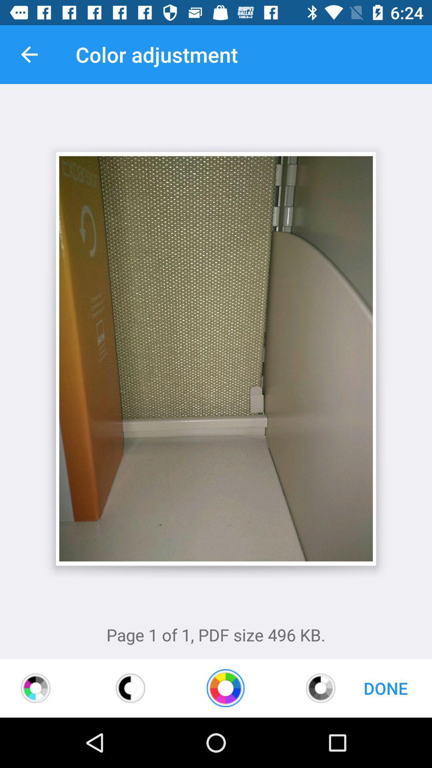  What do you see at coordinates (386, 688) in the screenshot?
I see `select the done` at bounding box center [386, 688].